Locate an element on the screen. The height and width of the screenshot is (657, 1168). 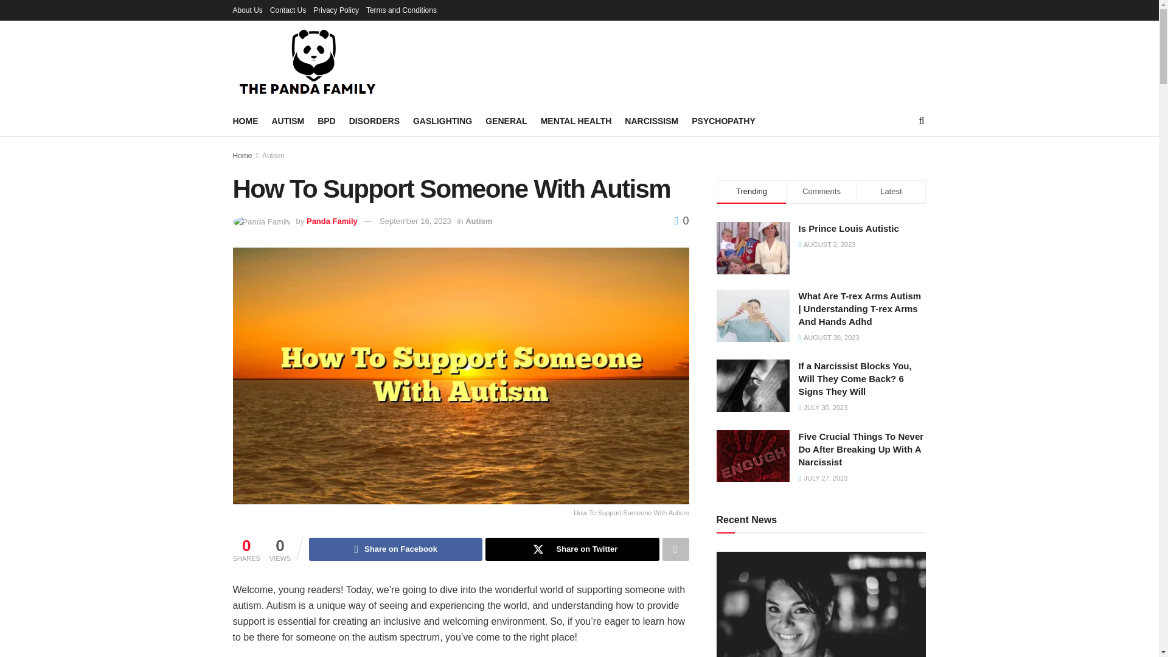
GENERAL is located at coordinates (506, 120).